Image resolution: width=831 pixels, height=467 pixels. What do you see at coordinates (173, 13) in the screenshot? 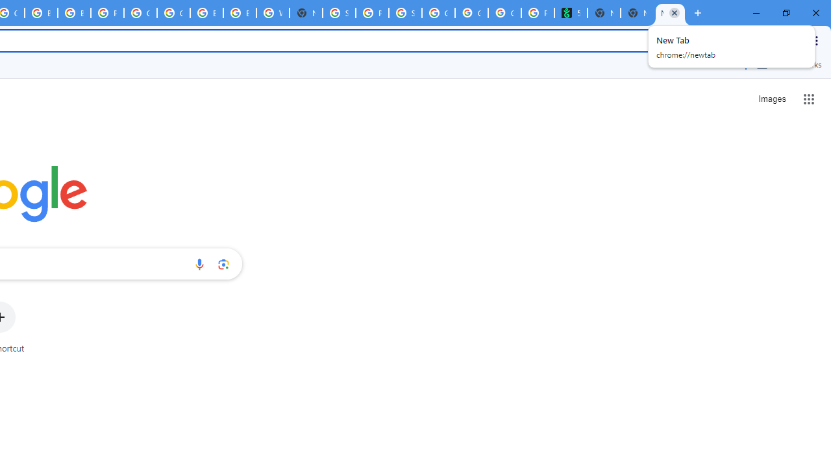
I see `Google Cloud Platform` at bounding box center [173, 13].